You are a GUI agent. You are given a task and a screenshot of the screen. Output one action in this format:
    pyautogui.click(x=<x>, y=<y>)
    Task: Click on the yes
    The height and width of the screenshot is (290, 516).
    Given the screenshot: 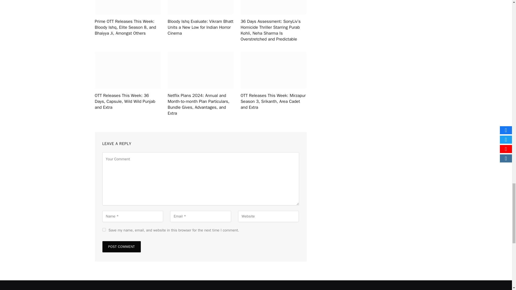 What is the action you would take?
    pyautogui.click(x=104, y=229)
    